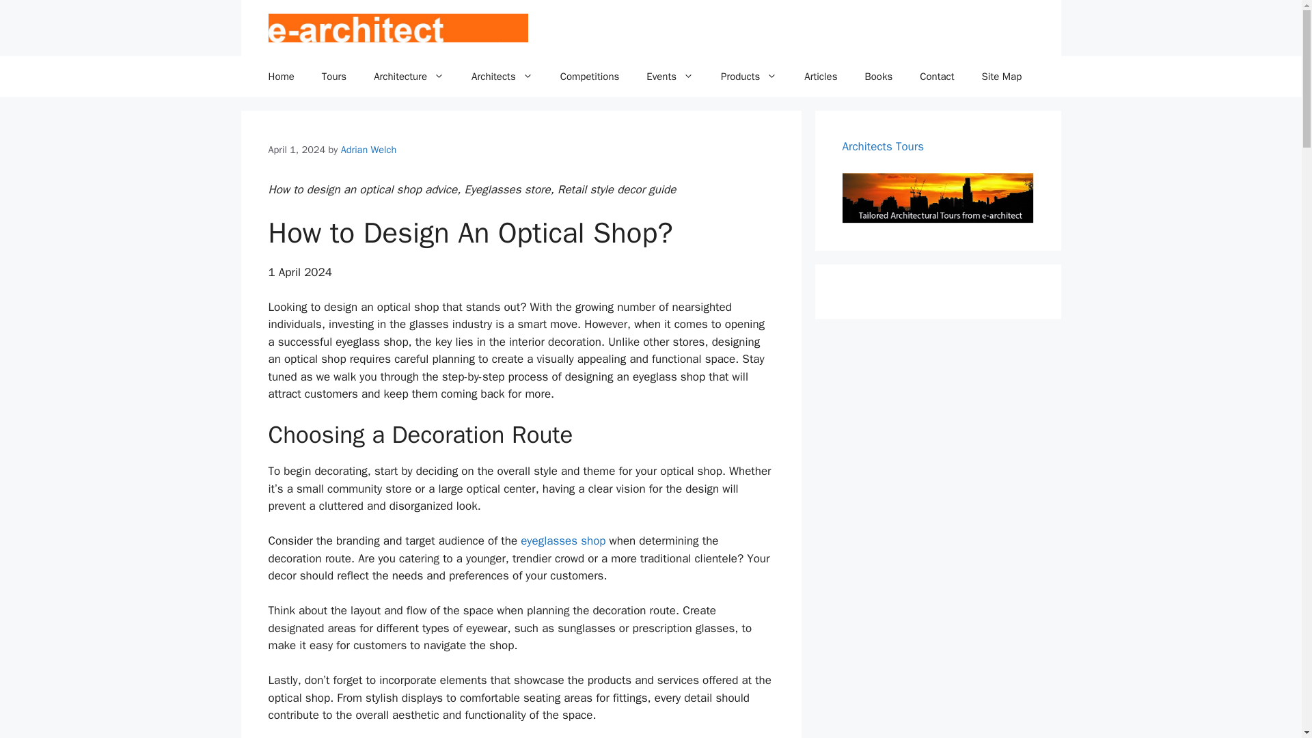 The width and height of the screenshot is (1312, 738). Describe the element at coordinates (883, 146) in the screenshot. I see `Architects Tours` at that location.